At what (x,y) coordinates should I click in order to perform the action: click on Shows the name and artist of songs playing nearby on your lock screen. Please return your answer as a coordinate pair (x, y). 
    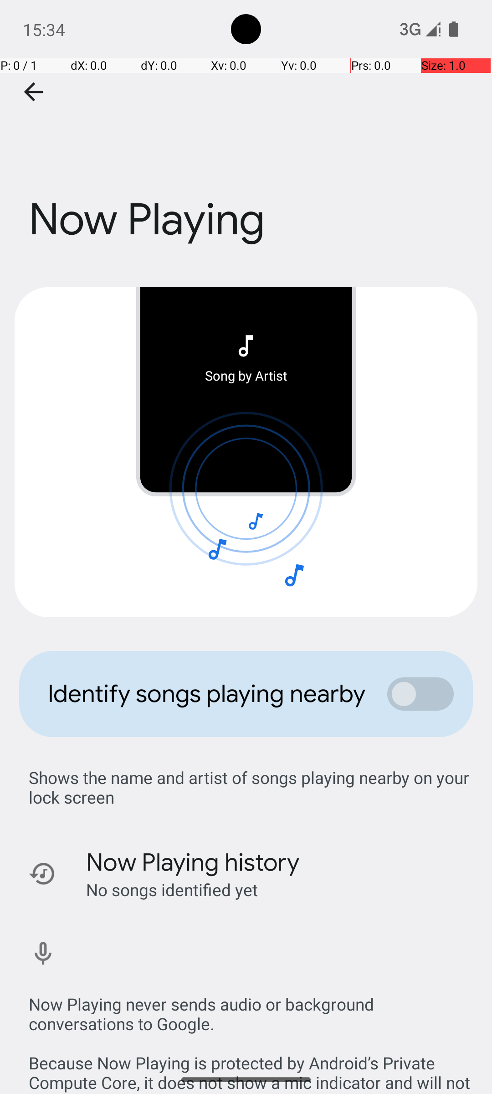
    Looking at the image, I should click on (251, 787).